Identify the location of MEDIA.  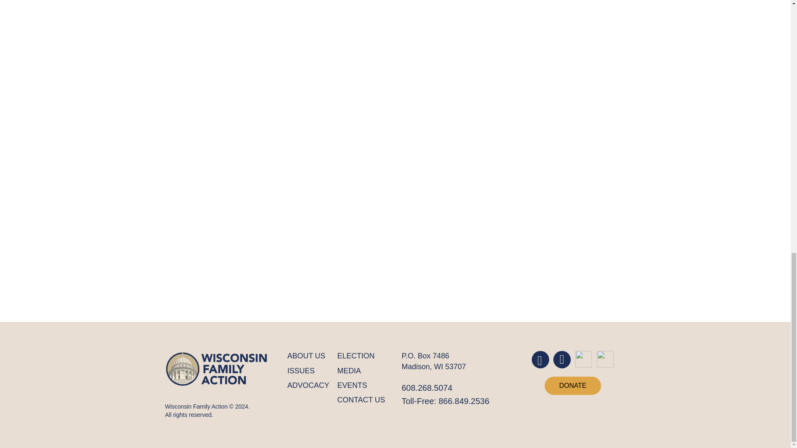
(361, 371).